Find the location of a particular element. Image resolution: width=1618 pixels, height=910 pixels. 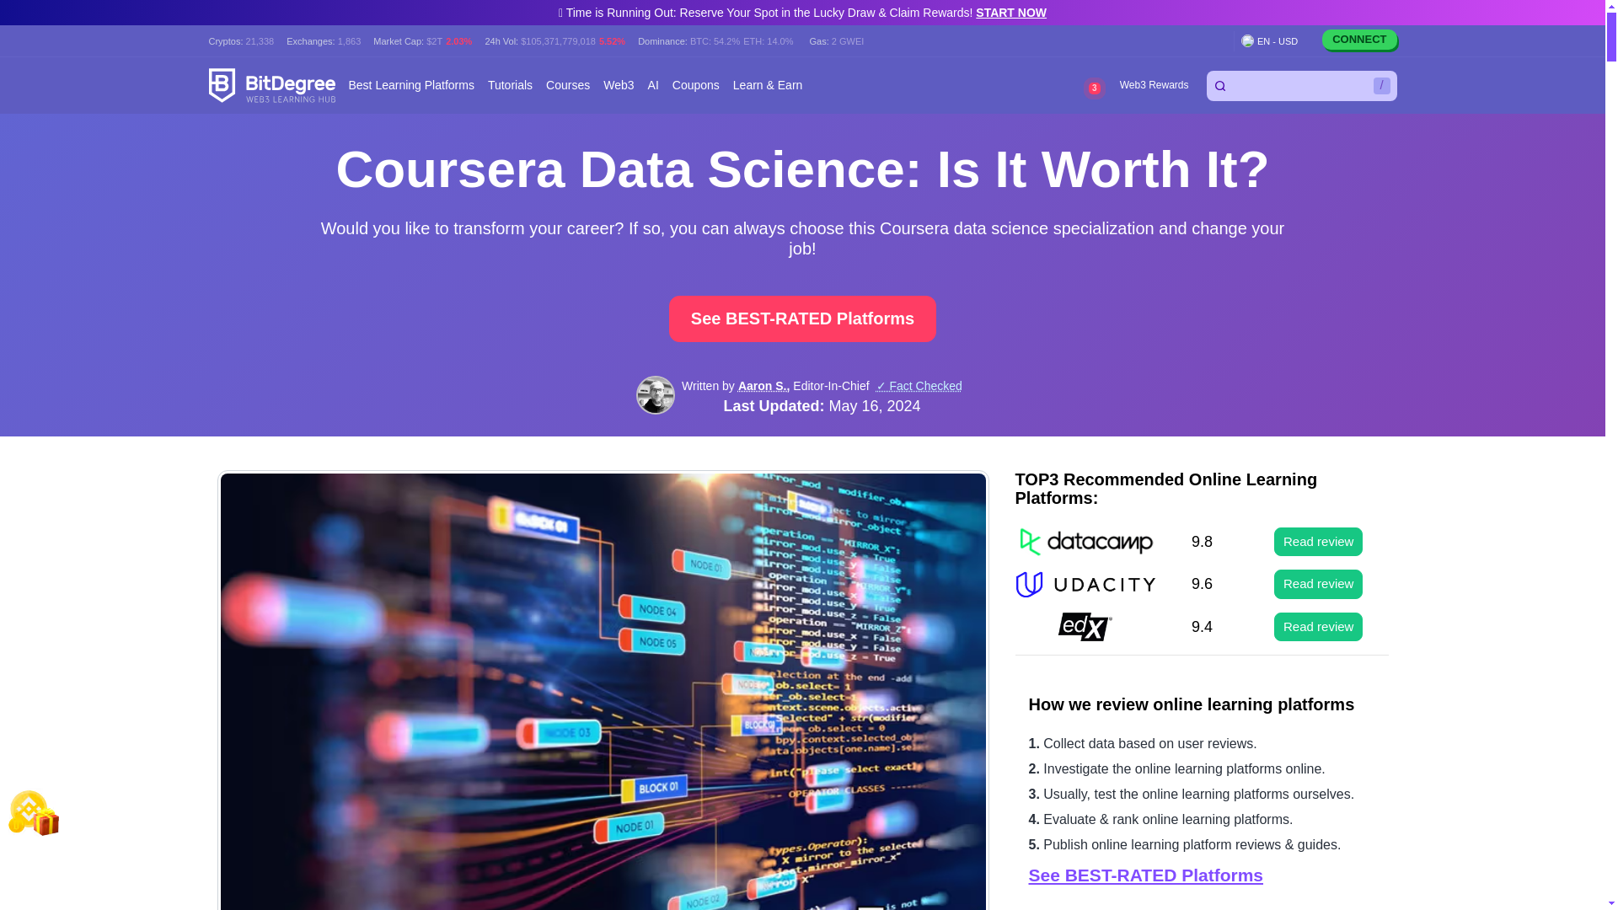

21,338 is located at coordinates (260, 40).